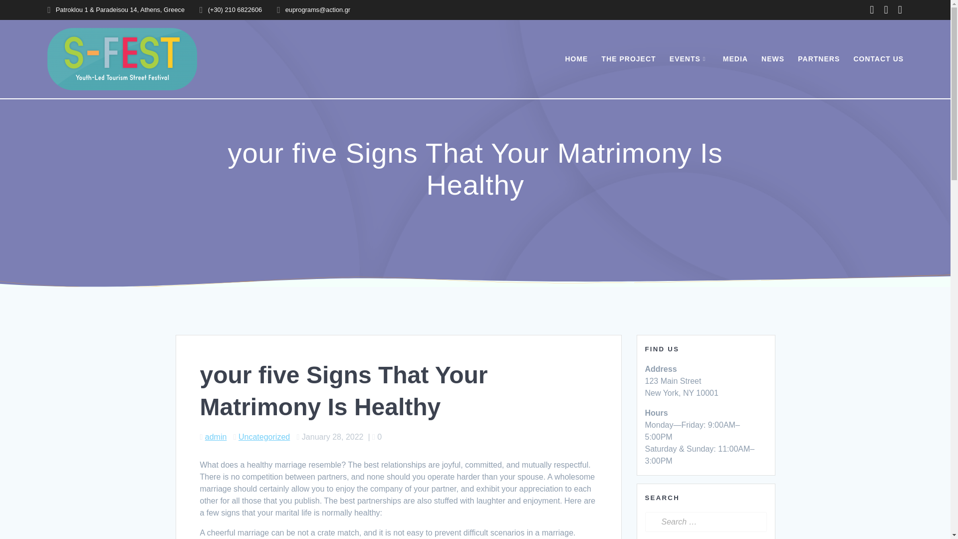 The image size is (958, 539). What do you see at coordinates (690, 58) in the screenshot?
I see `EVENTS` at bounding box center [690, 58].